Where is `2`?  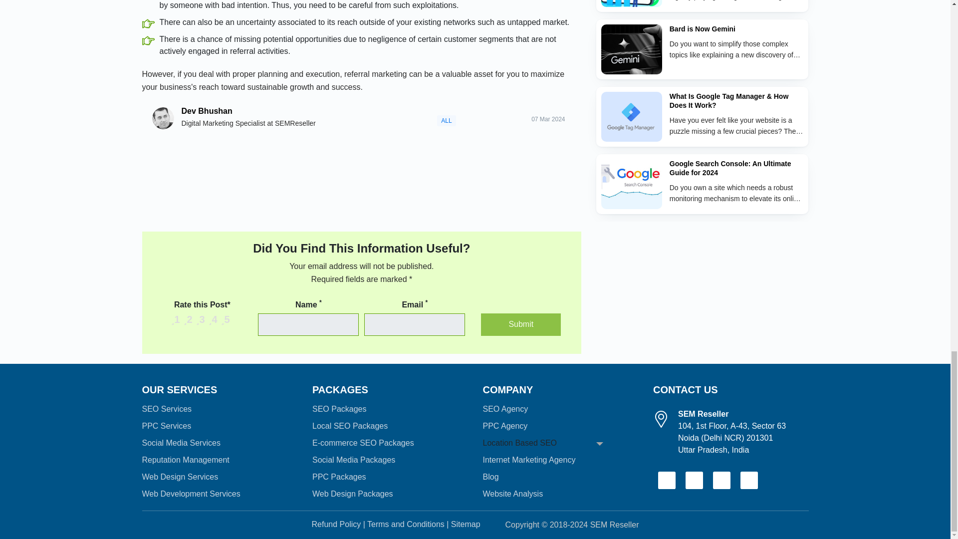
2 is located at coordinates (187, 324).